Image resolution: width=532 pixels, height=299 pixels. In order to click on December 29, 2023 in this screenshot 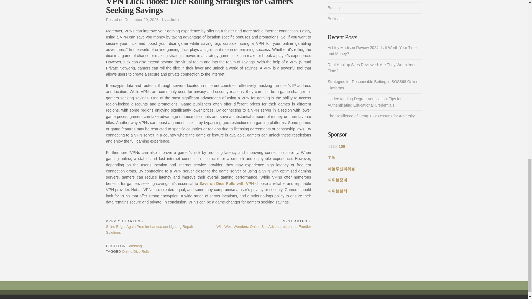, I will do `click(141, 19)`.